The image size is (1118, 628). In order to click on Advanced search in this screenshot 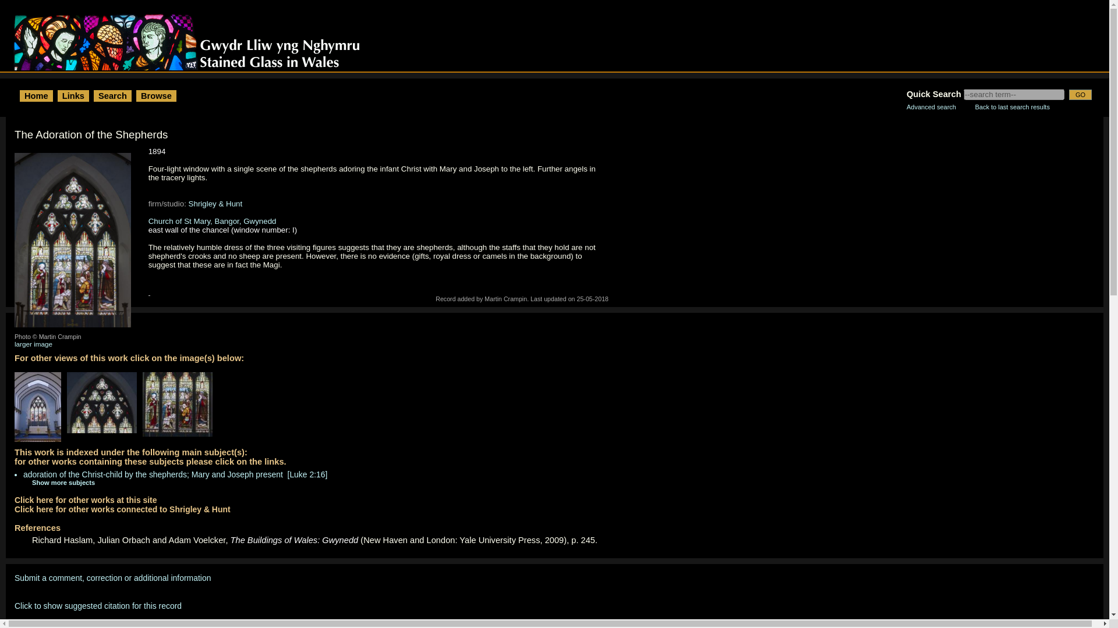, I will do `click(931, 107)`.